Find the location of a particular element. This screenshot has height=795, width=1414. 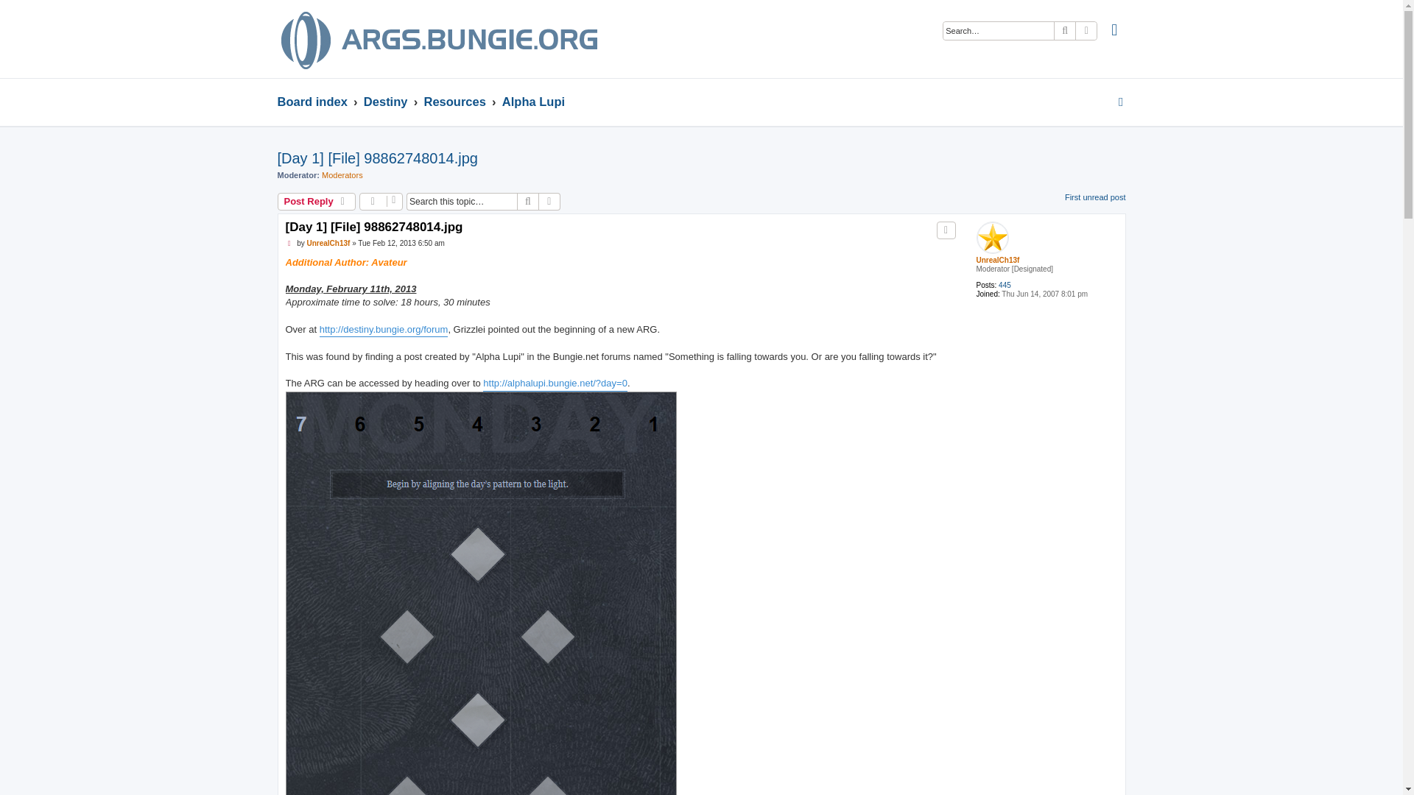

Moderators is located at coordinates (342, 175).